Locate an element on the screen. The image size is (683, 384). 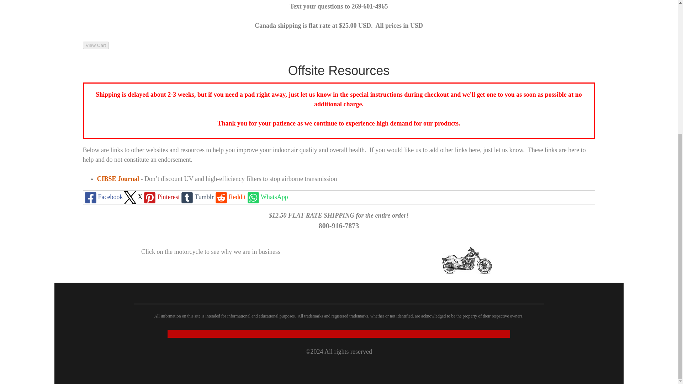
View Cart is located at coordinates (95, 45).